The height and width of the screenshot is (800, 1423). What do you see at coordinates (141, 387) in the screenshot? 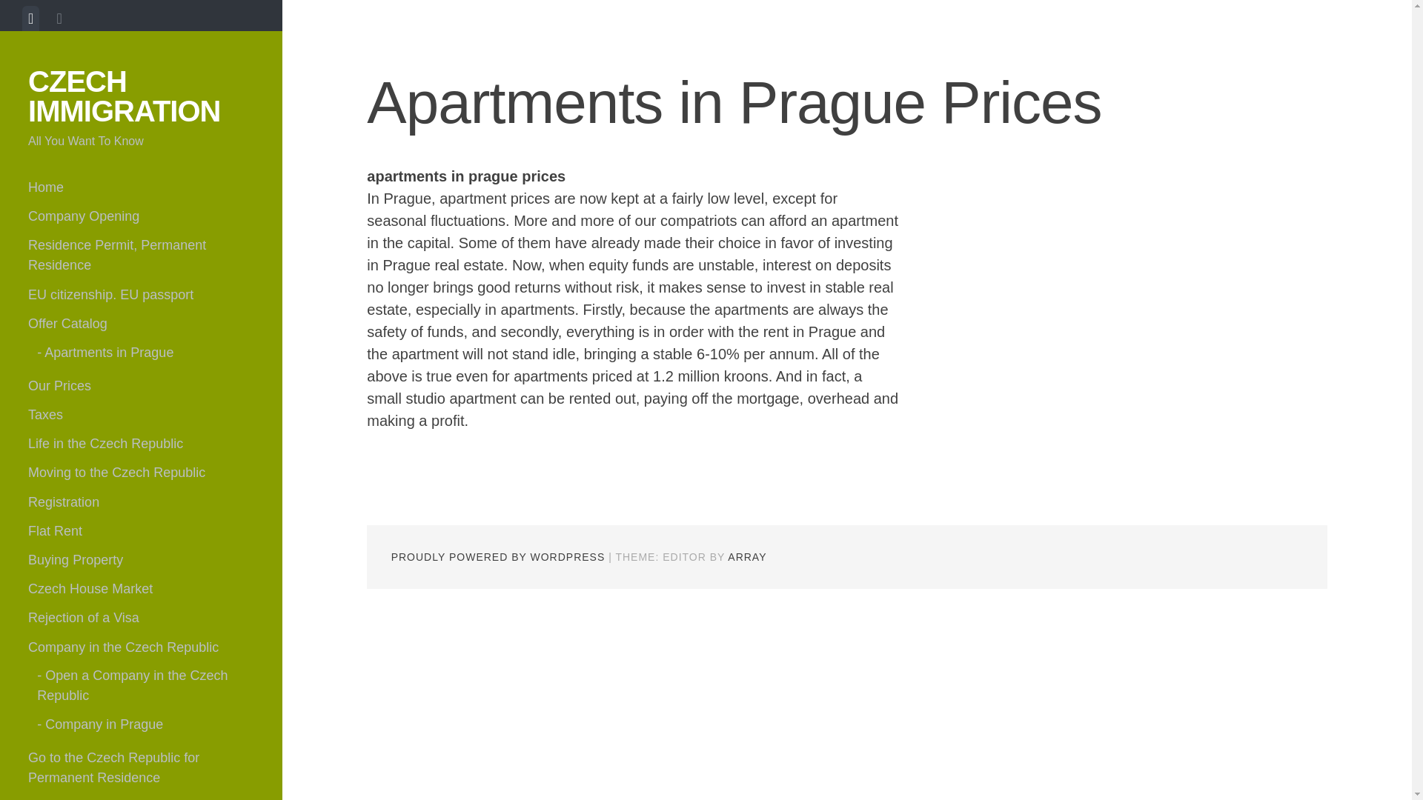
I see `Our Prices` at bounding box center [141, 387].